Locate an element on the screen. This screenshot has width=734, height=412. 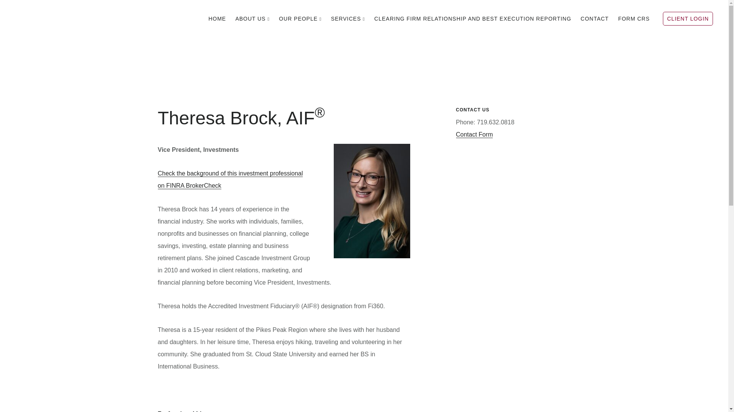
HOME is located at coordinates (217, 18).